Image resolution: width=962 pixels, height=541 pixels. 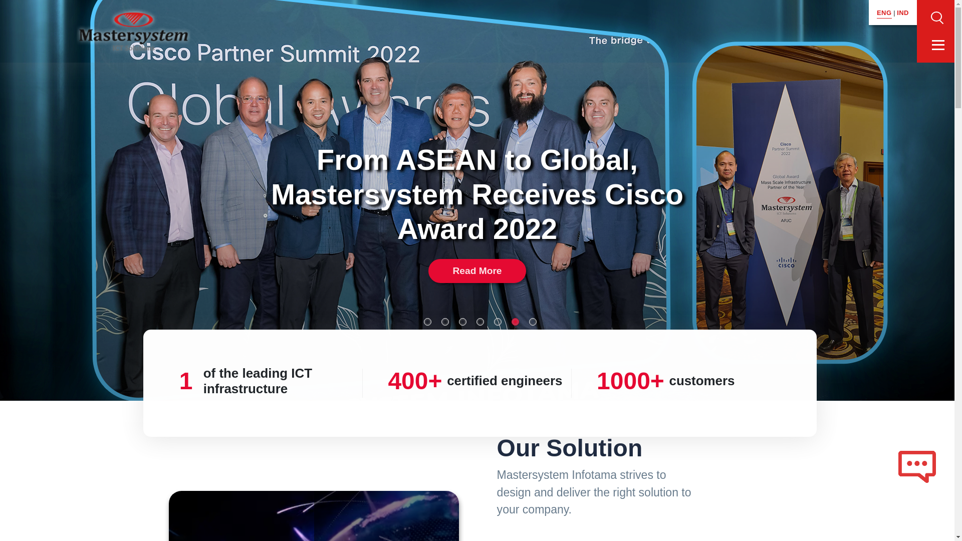 What do you see at coordinates (480, 321) in the screenshot?
I see `4` at bounding box center [480, 321].